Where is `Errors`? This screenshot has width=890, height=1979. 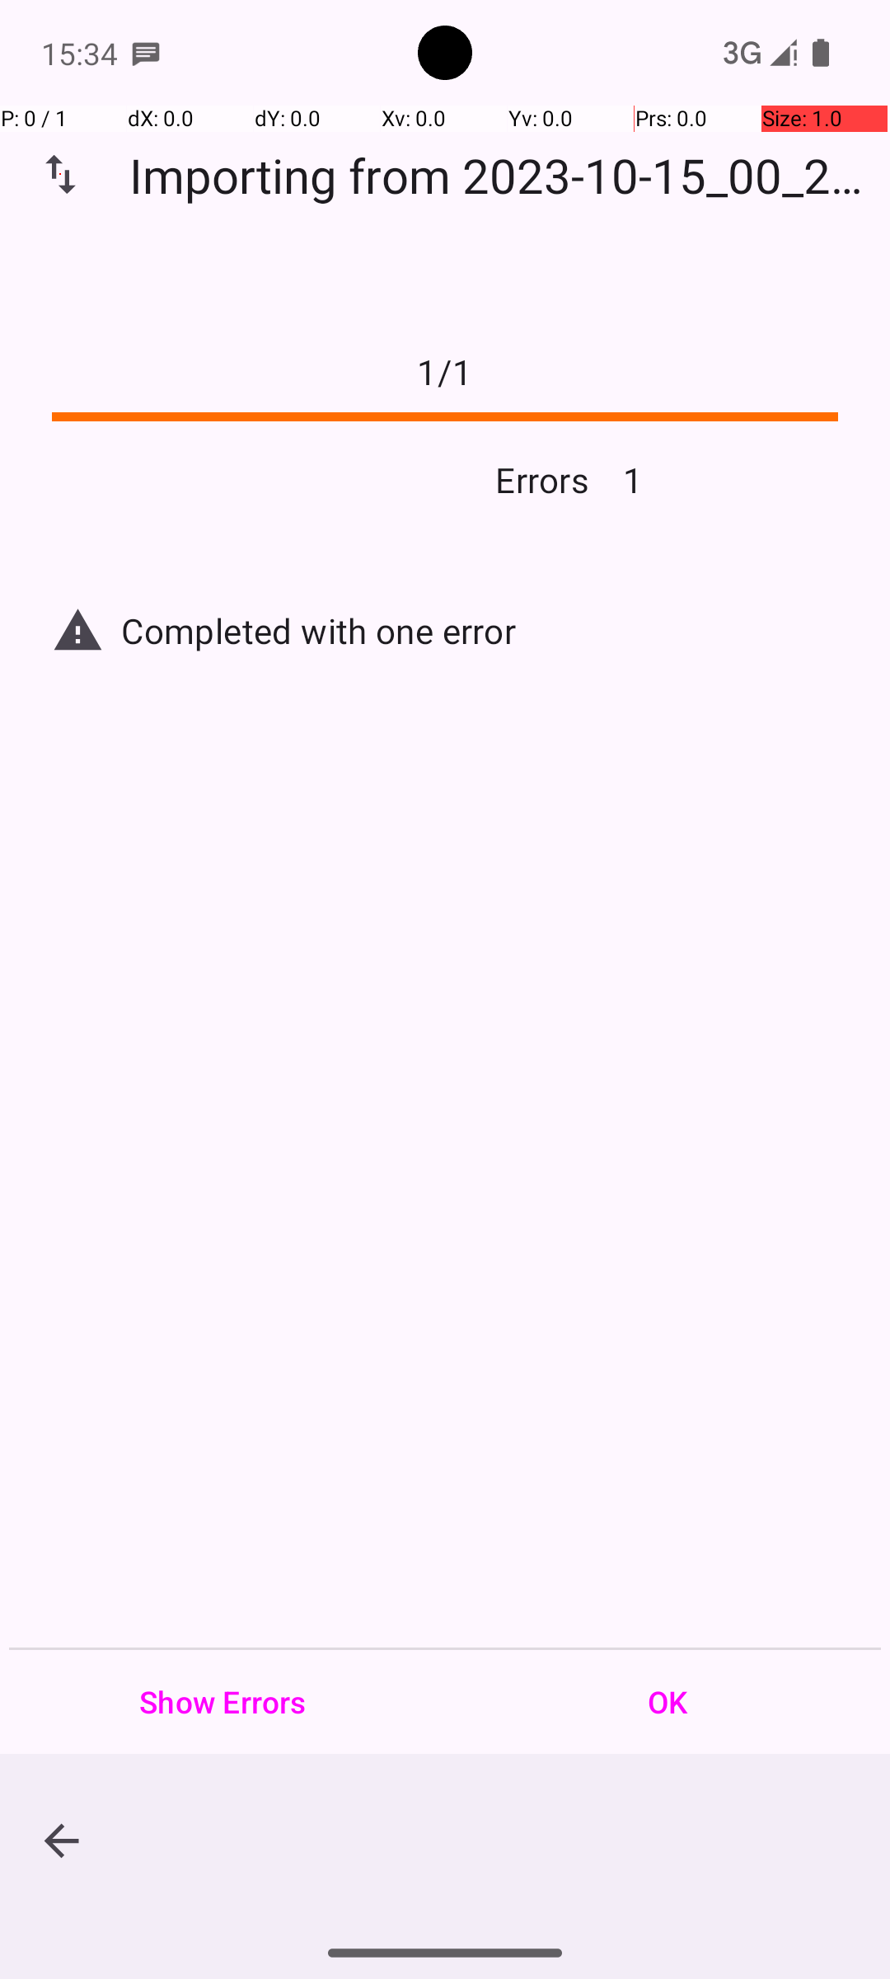
Errors is located at coordinates (311, 480).